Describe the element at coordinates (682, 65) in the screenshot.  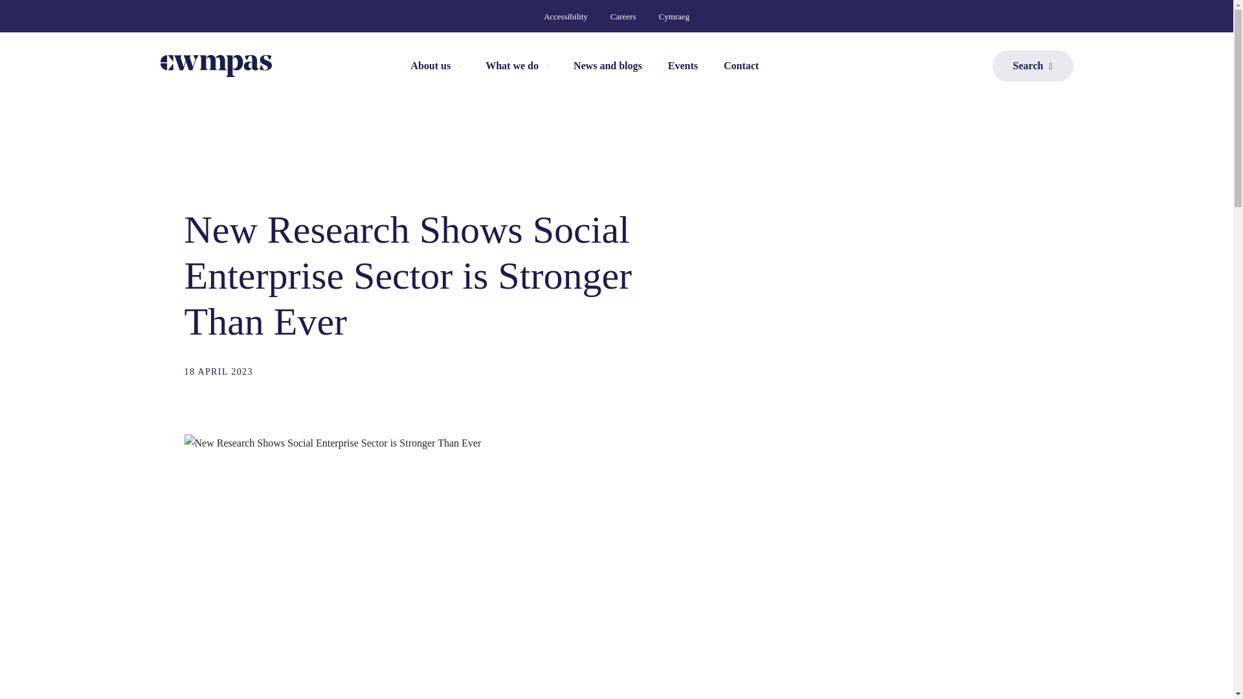
I see `Events` at that location.